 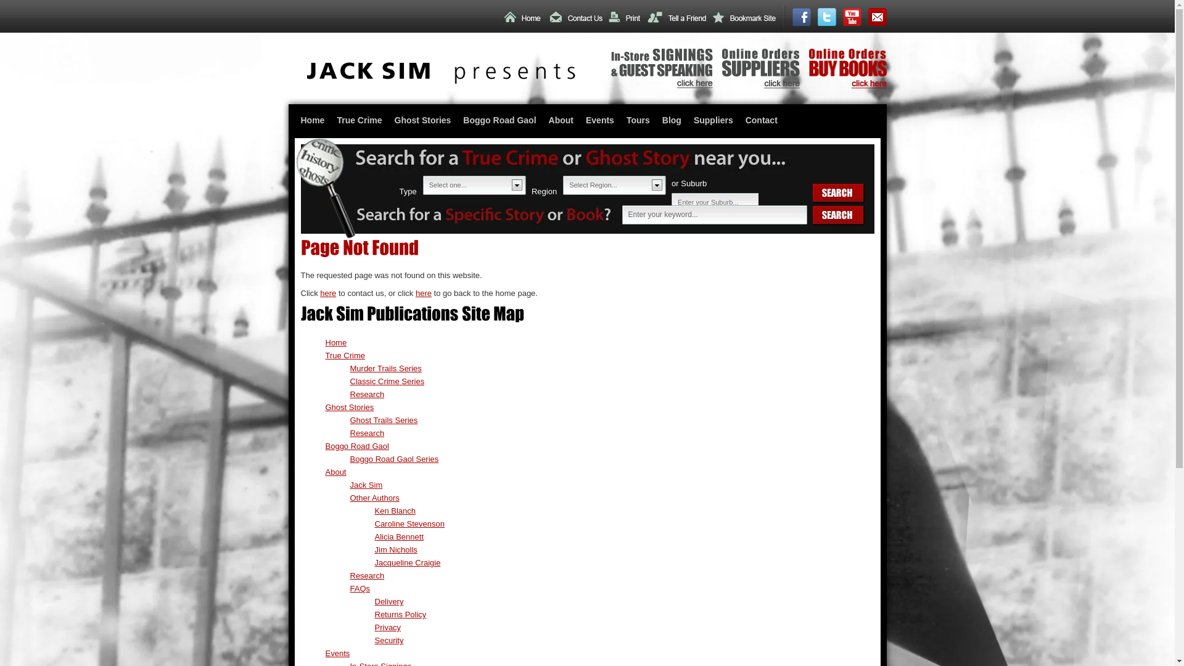 What do you see at coordinates (358, 446) in the screenshot?
I see `Boggo Road Gaol` at bounding box center [358, 446].